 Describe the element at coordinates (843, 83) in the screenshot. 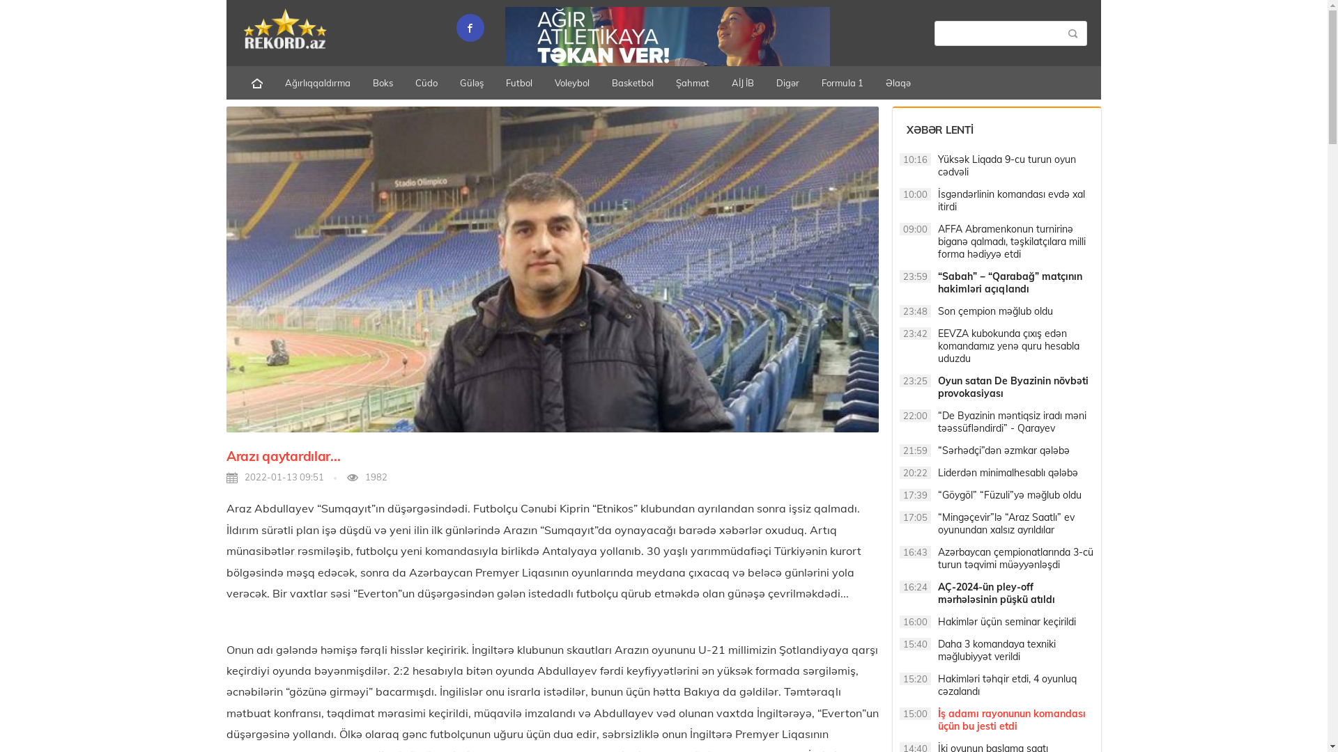

I see `Formula 1` at that location.